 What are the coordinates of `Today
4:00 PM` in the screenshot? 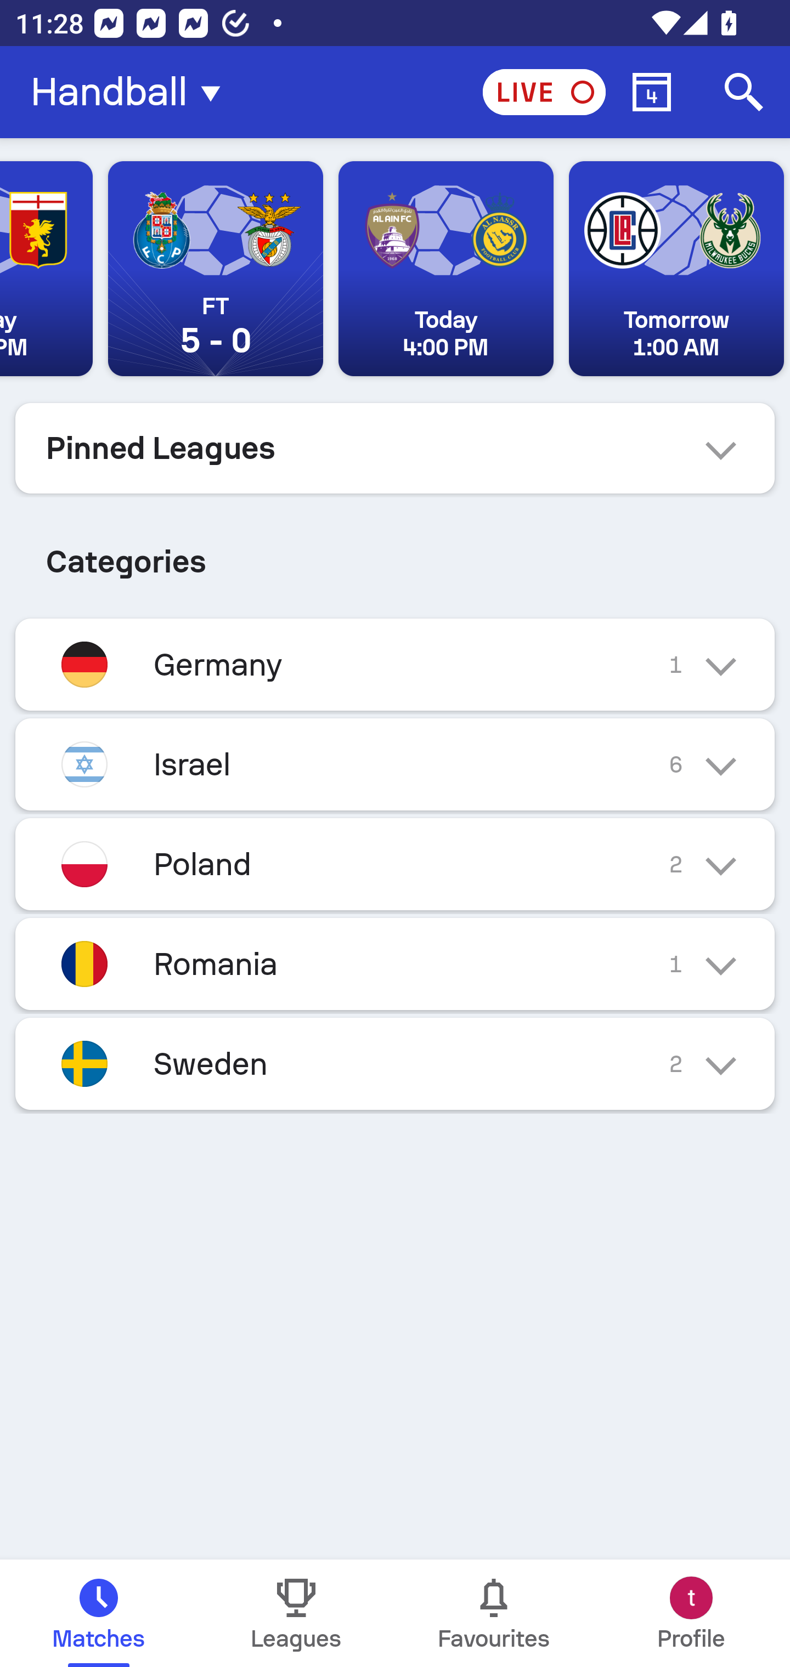 It's located at (445, 269).